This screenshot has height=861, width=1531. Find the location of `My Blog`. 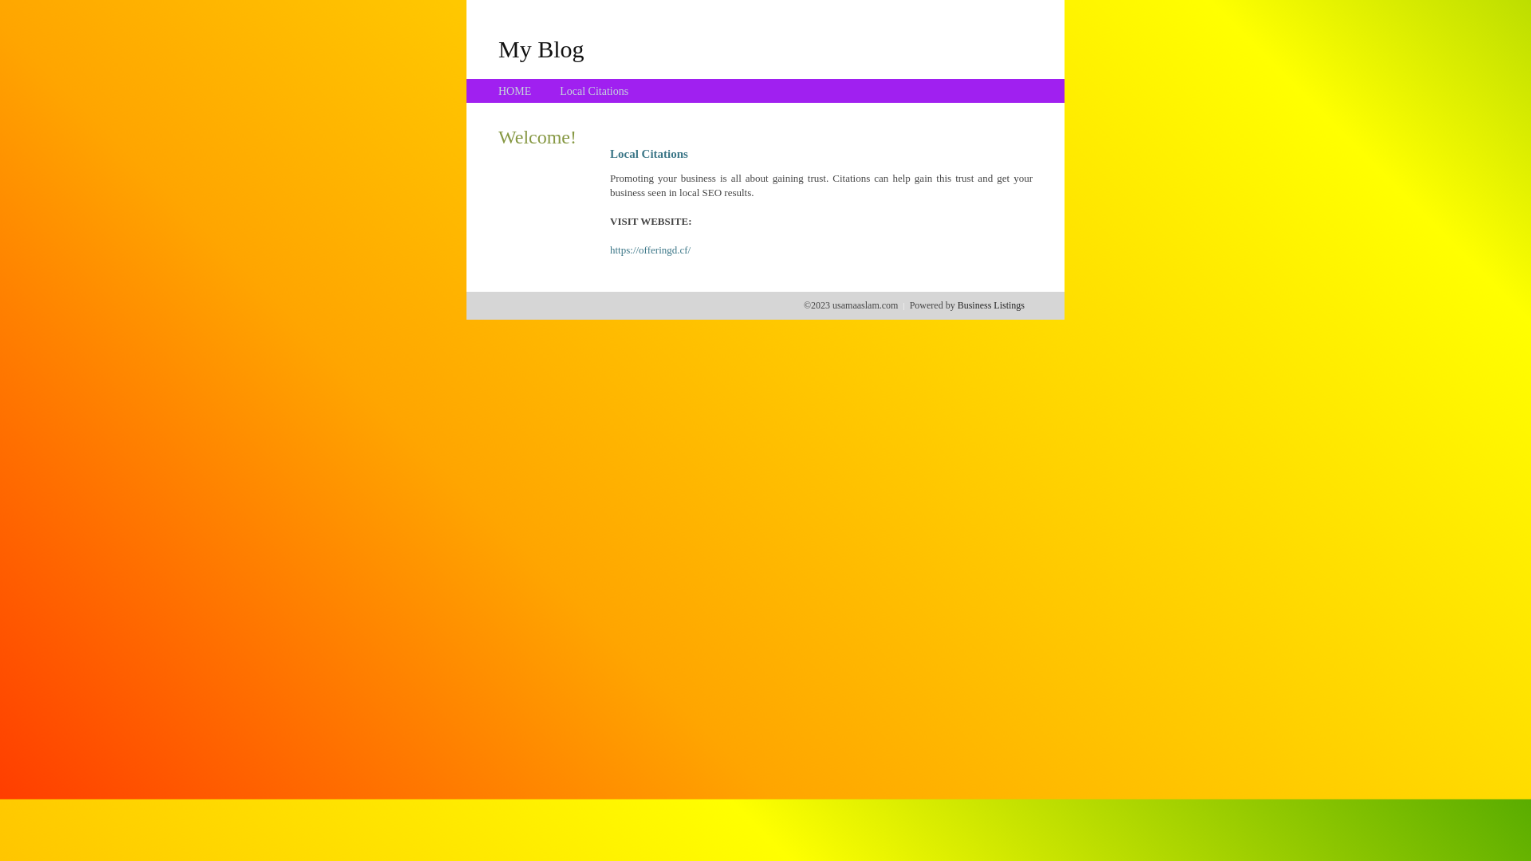

My Blog is located at coordinates (541, 49).